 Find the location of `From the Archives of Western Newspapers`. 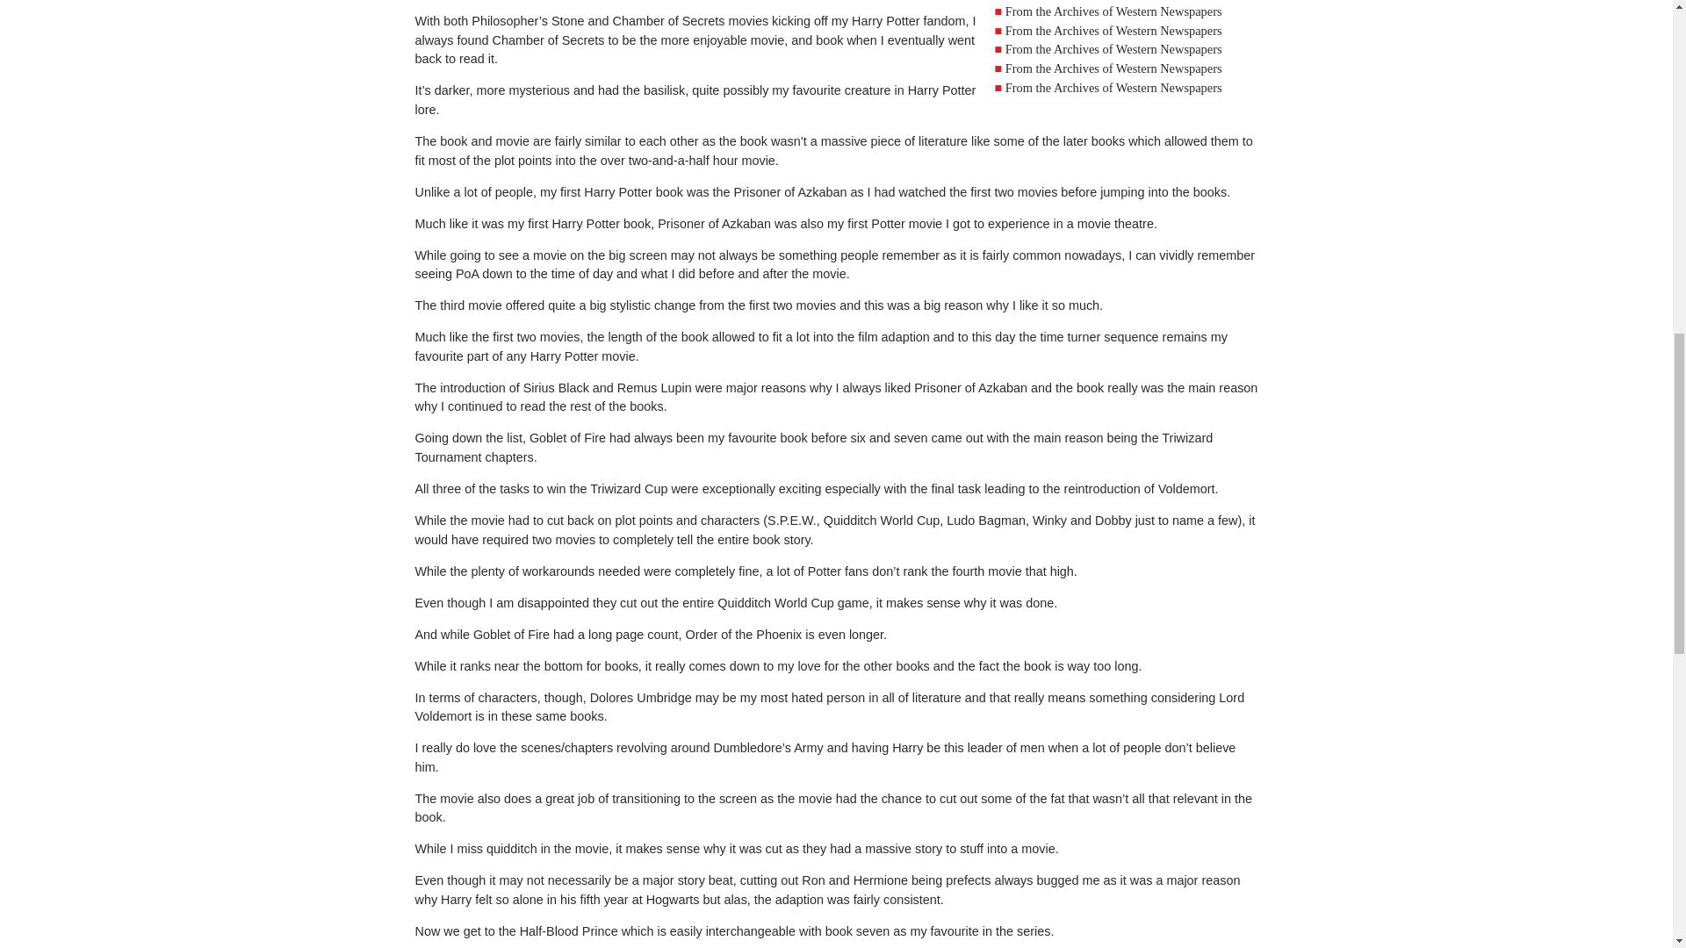

From the Archives of Western Newspapers is located at coordinates (1113, 88).